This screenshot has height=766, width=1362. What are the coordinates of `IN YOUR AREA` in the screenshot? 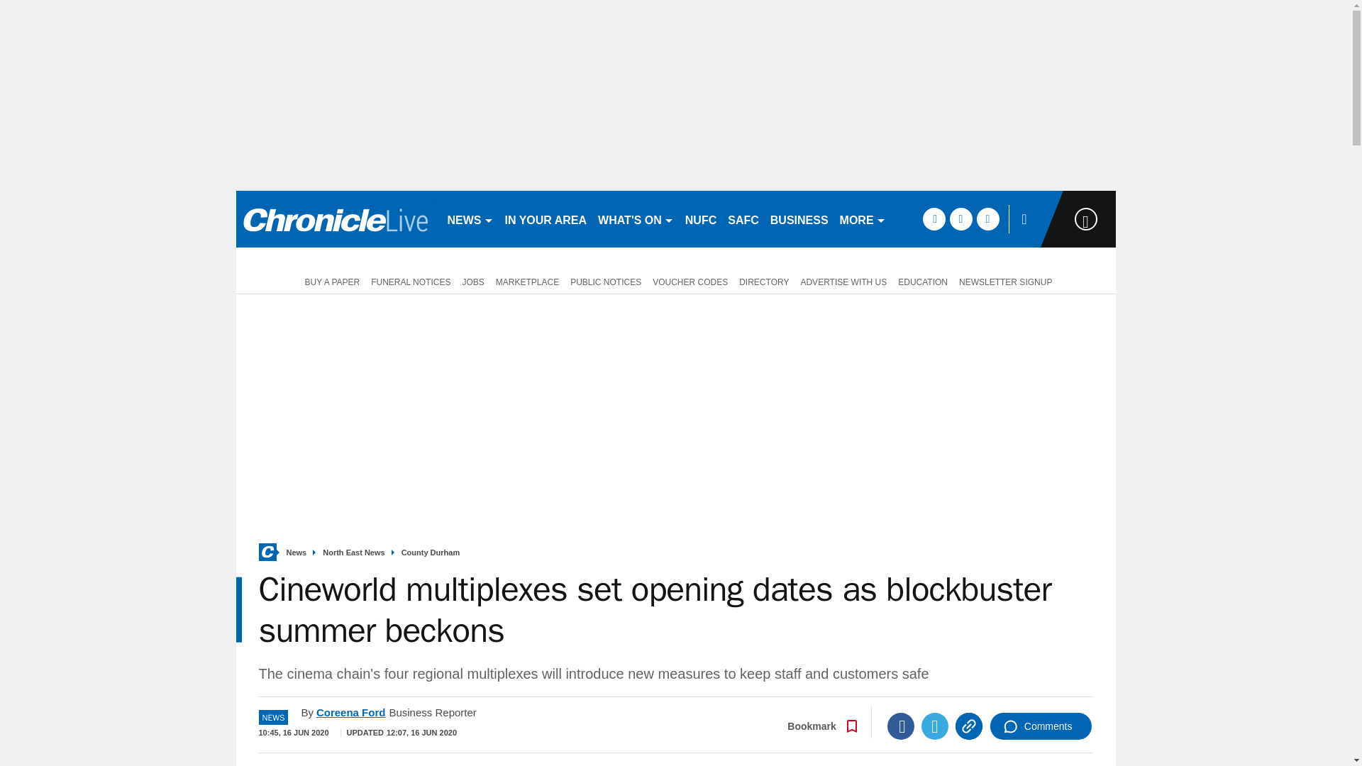 It's located at (546, 218).